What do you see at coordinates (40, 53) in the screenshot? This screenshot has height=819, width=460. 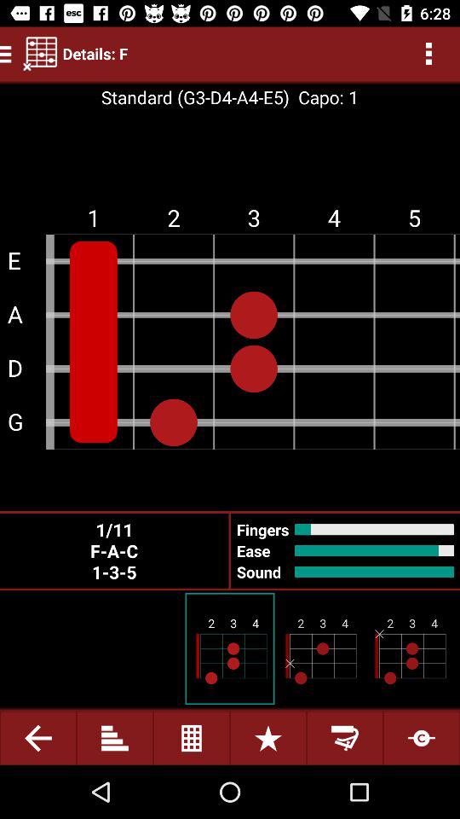 I see `select icon next to the details: f` at bounding box center [40, 53].